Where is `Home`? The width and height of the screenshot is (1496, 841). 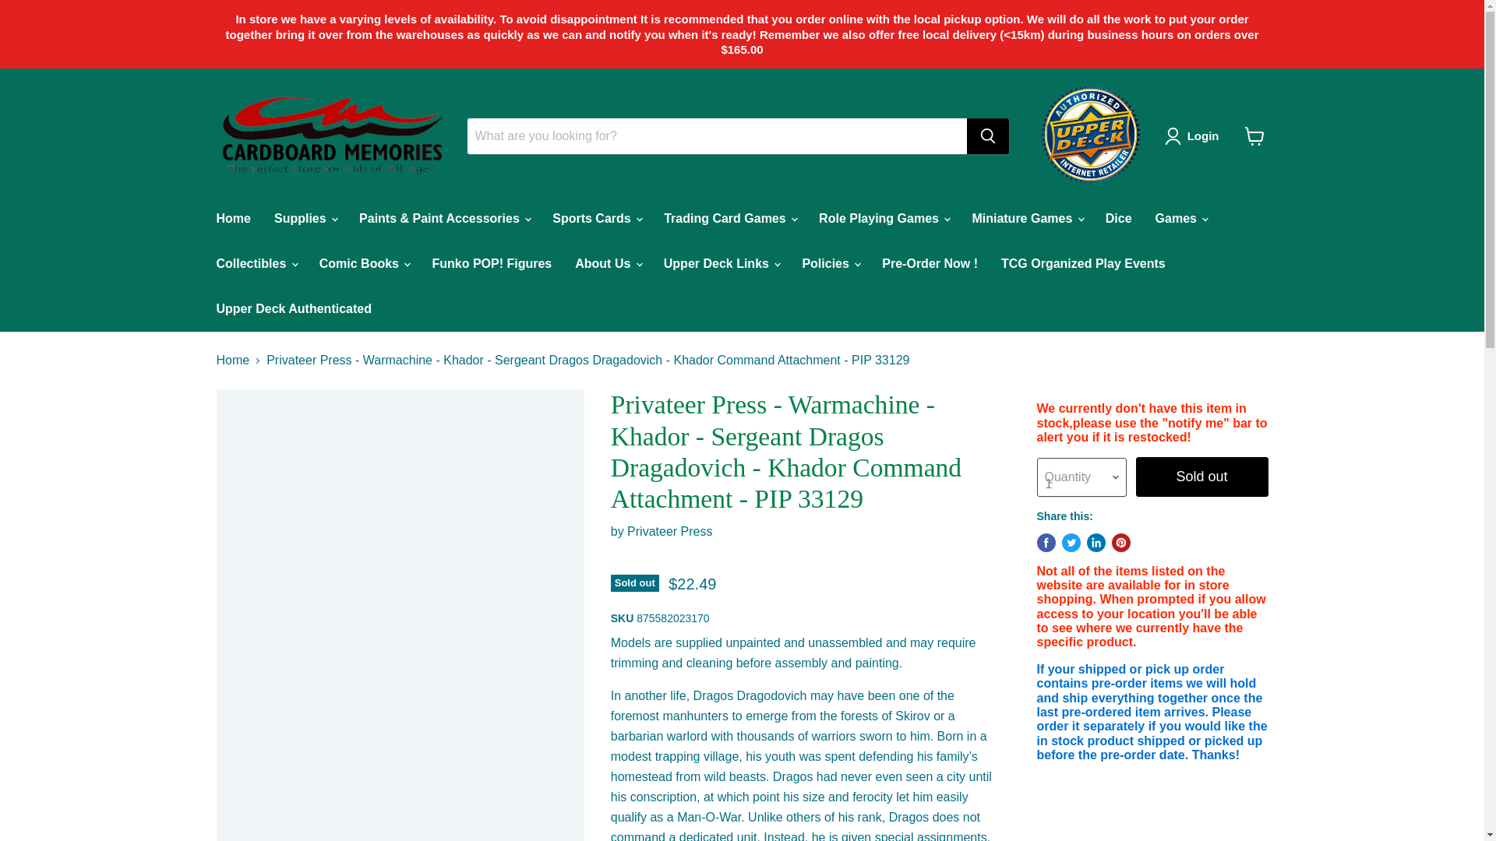 Home is located at coordinates (232, 219).